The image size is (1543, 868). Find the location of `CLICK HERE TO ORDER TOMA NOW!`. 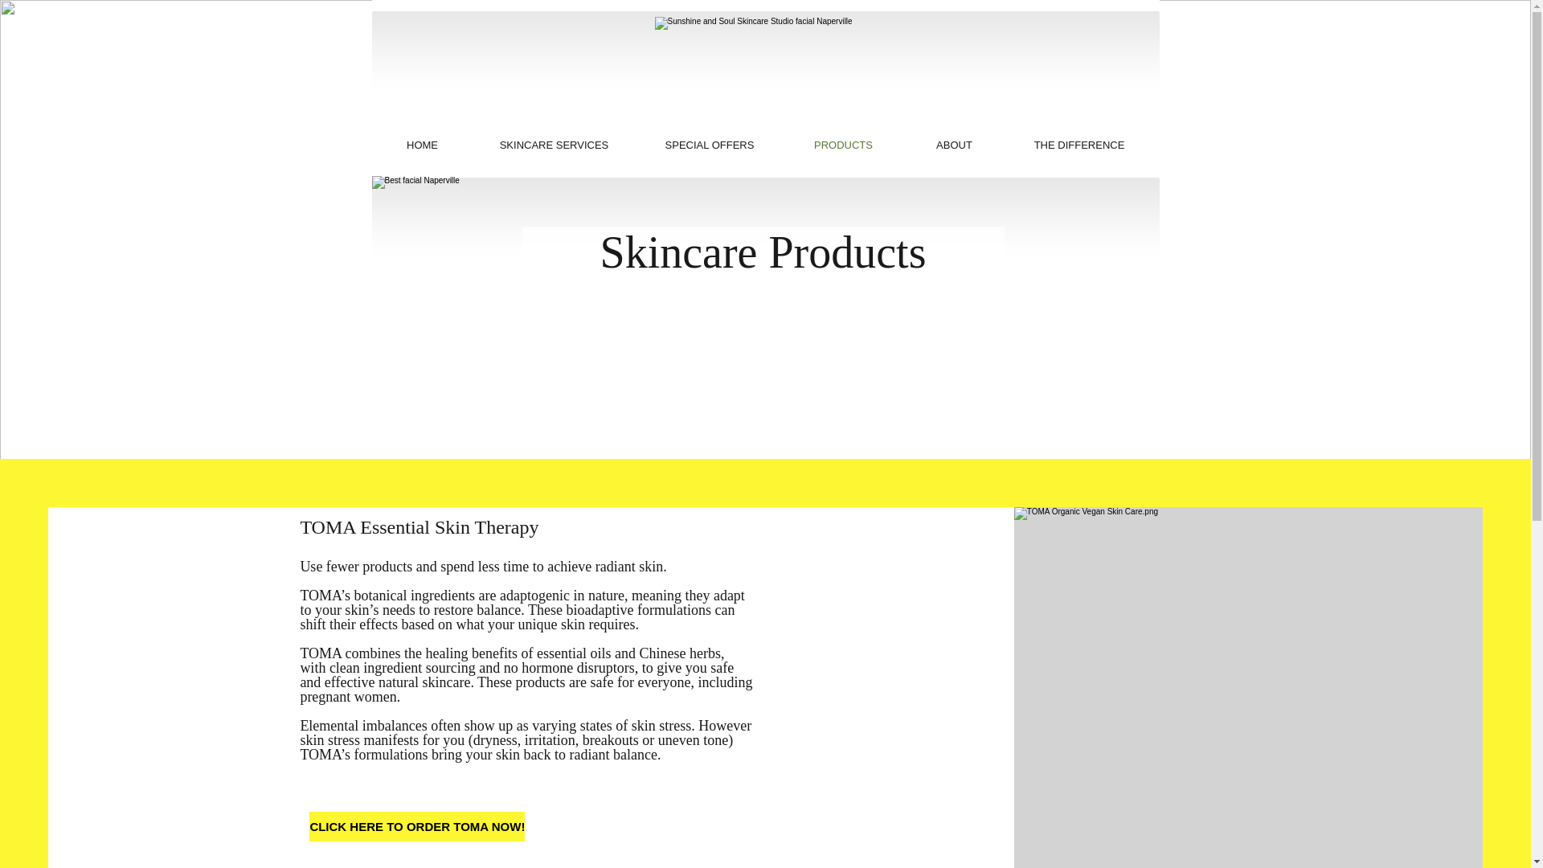

CLICK HERE TO ORDER TOMA NOW! is located at coordinates (416, 826).